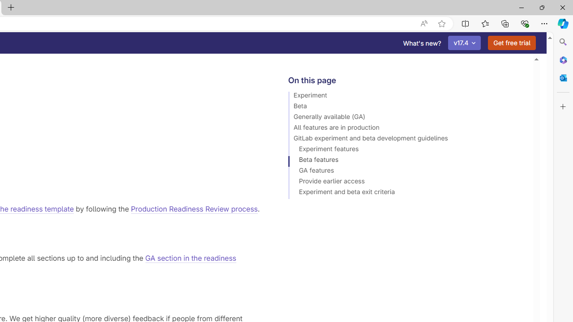 The width and height of the screenshot is (573, 322). I want to click on Beta, so click(406, 107).